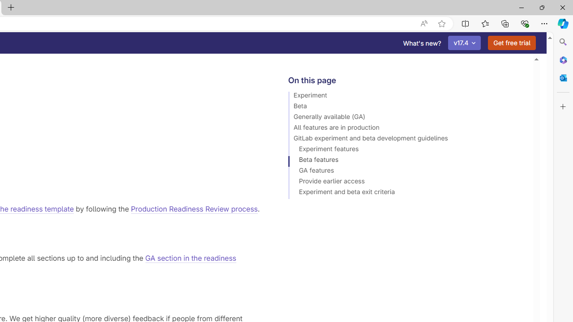 The width and height of the screenshot is (573, 322). I want to click on Beta, so click(406, 107).